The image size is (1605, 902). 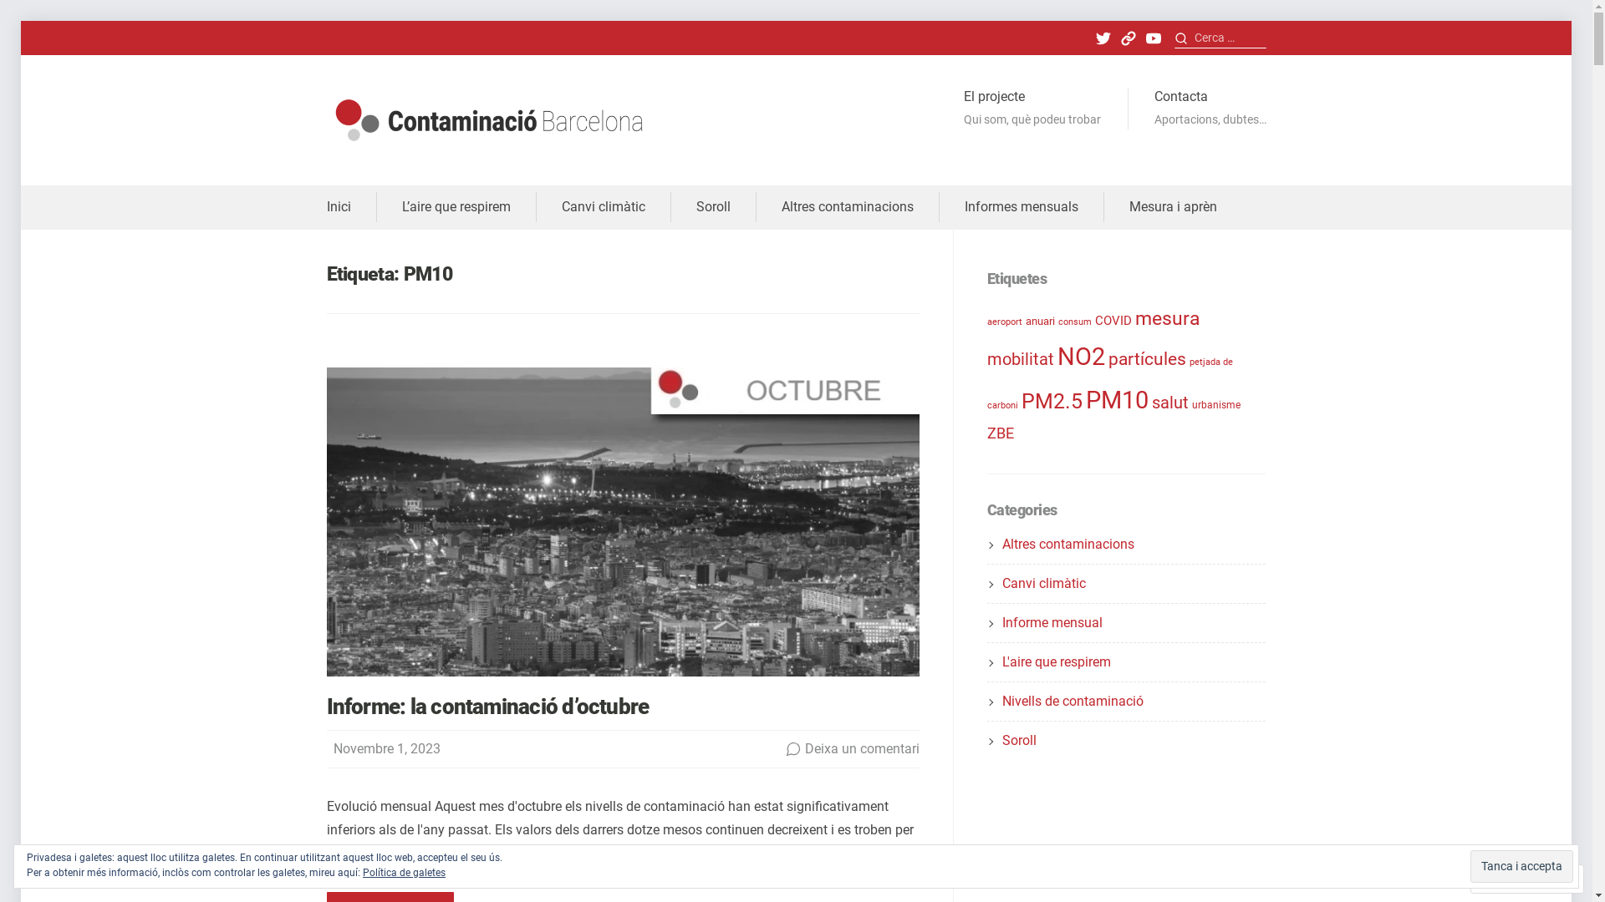 I want to click on anuari, so click(x=1040, y=321).